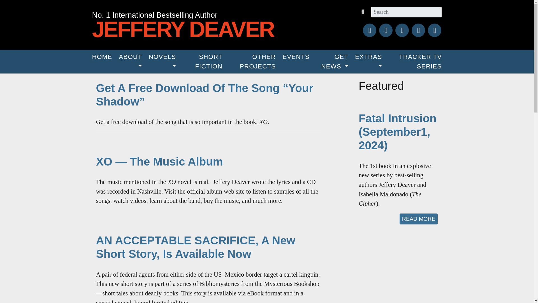 The height and width of the screenshot is (303, 538). I want to click on Events, so click(296, 57).